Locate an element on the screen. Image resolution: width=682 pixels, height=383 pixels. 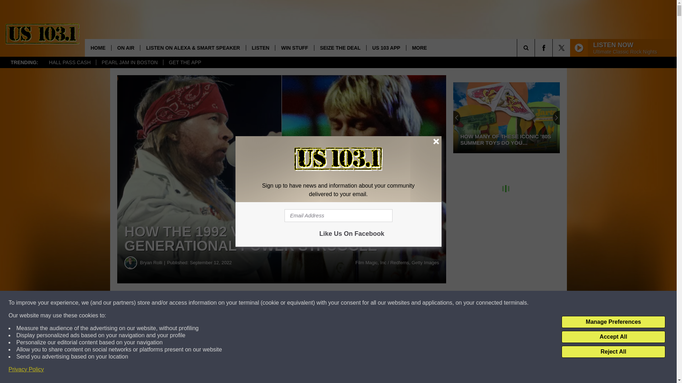
TRENDING: is located at coordinates (24, 62).